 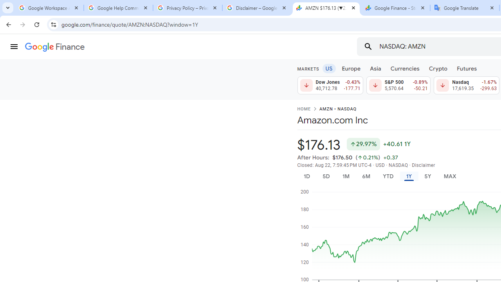 I want to click on Asia, so click(x=375, y=68).